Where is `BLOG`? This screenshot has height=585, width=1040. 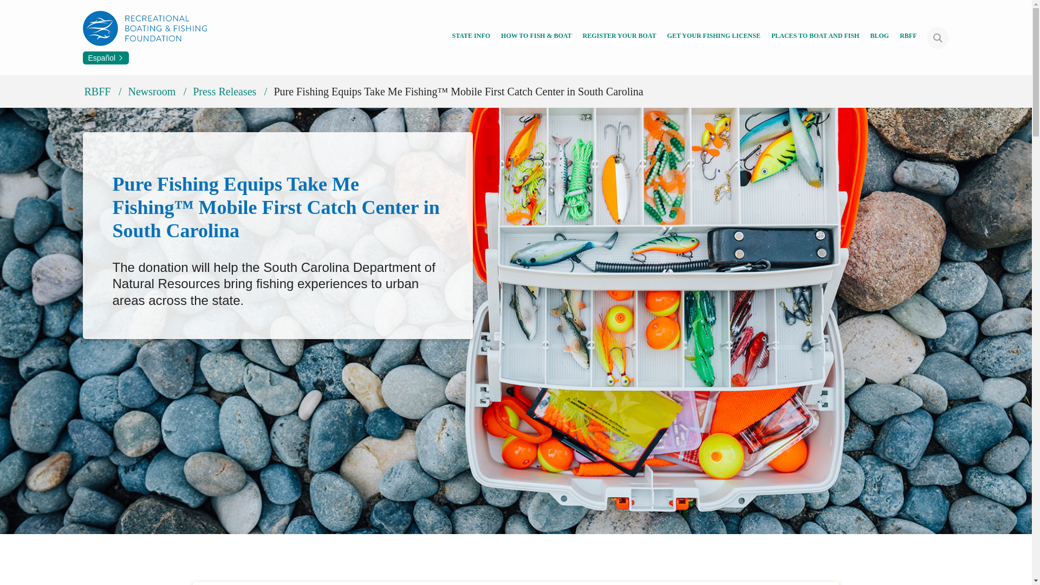 BLOG is located at coordinates (879, 37).